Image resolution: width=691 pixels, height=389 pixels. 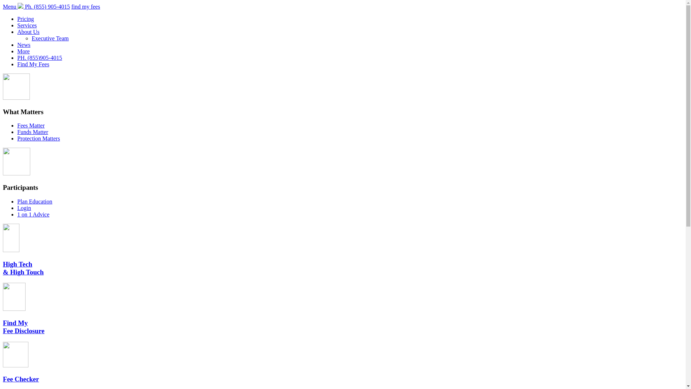 What do you see at coordinates (50, 38) in the screenshot?
I see `Executive Team` at bounding box center [50, 38].